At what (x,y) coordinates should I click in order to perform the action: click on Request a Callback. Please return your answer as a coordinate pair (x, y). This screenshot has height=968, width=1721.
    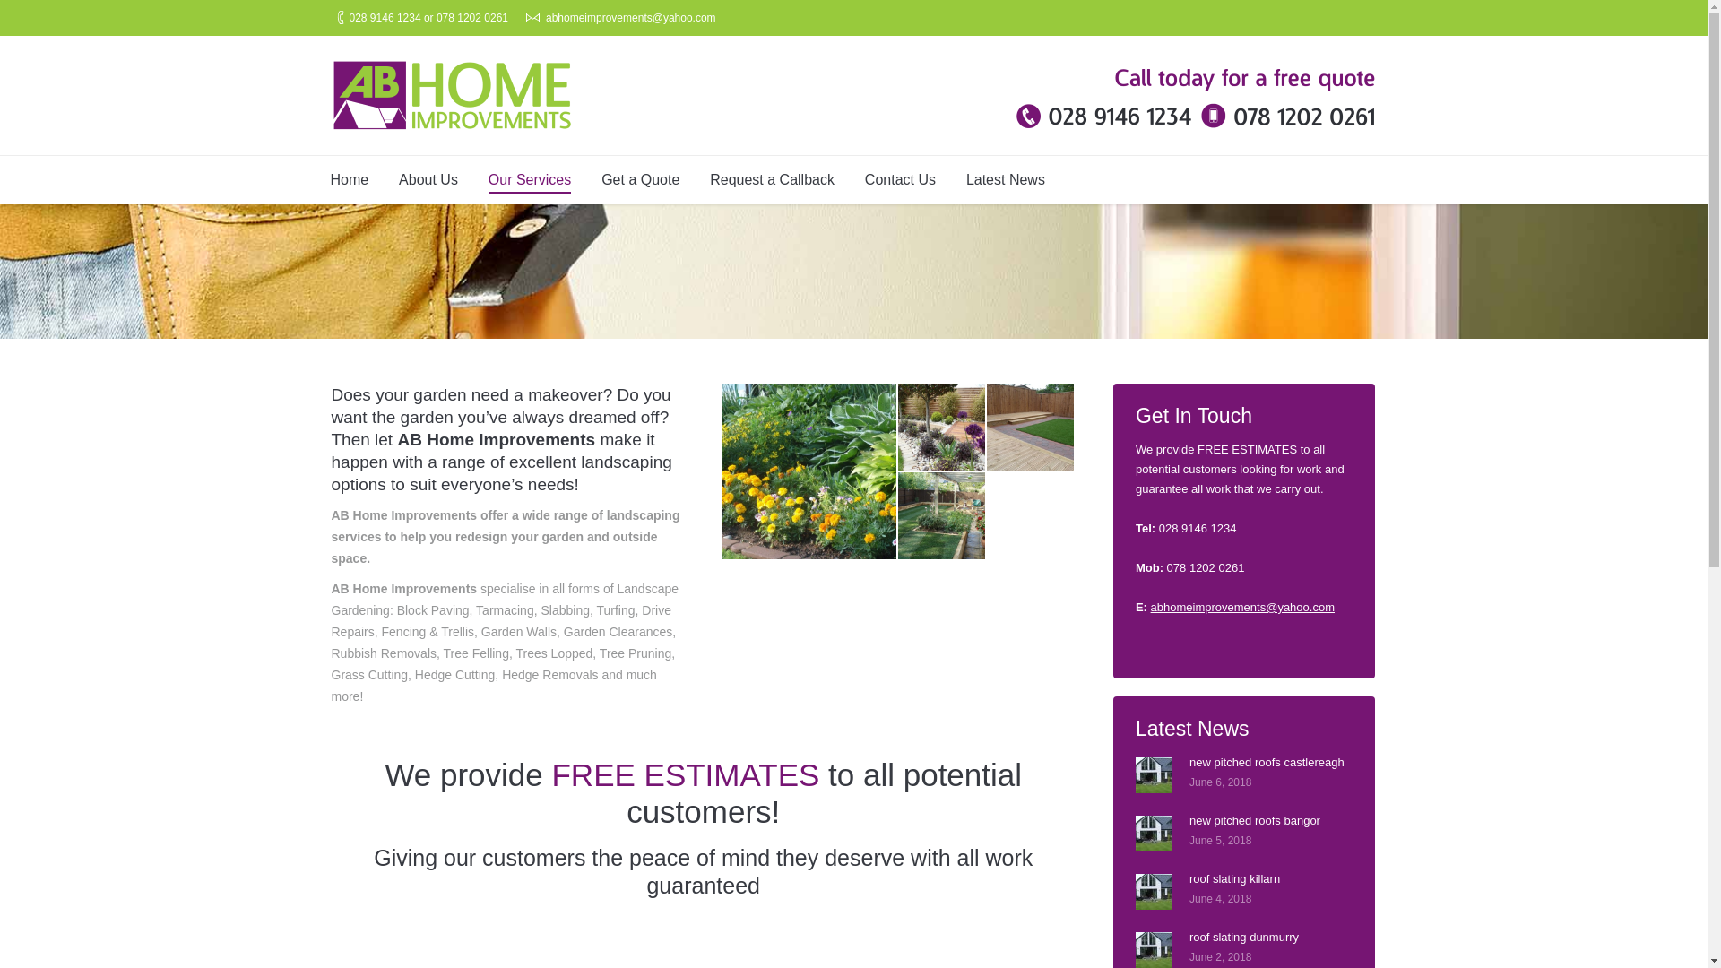
    Looking at the image, I should click on (772, 181).